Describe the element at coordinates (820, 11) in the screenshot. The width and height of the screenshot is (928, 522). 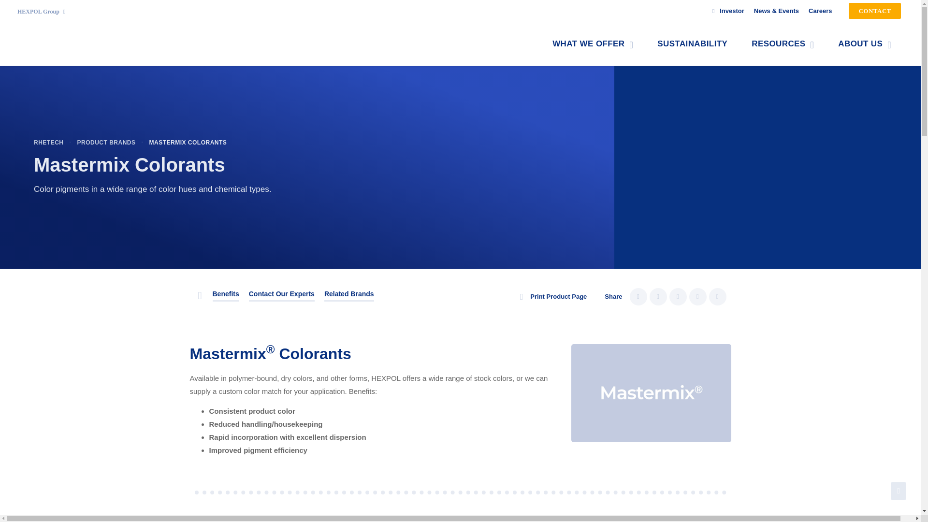
I see `Careers` at that location.